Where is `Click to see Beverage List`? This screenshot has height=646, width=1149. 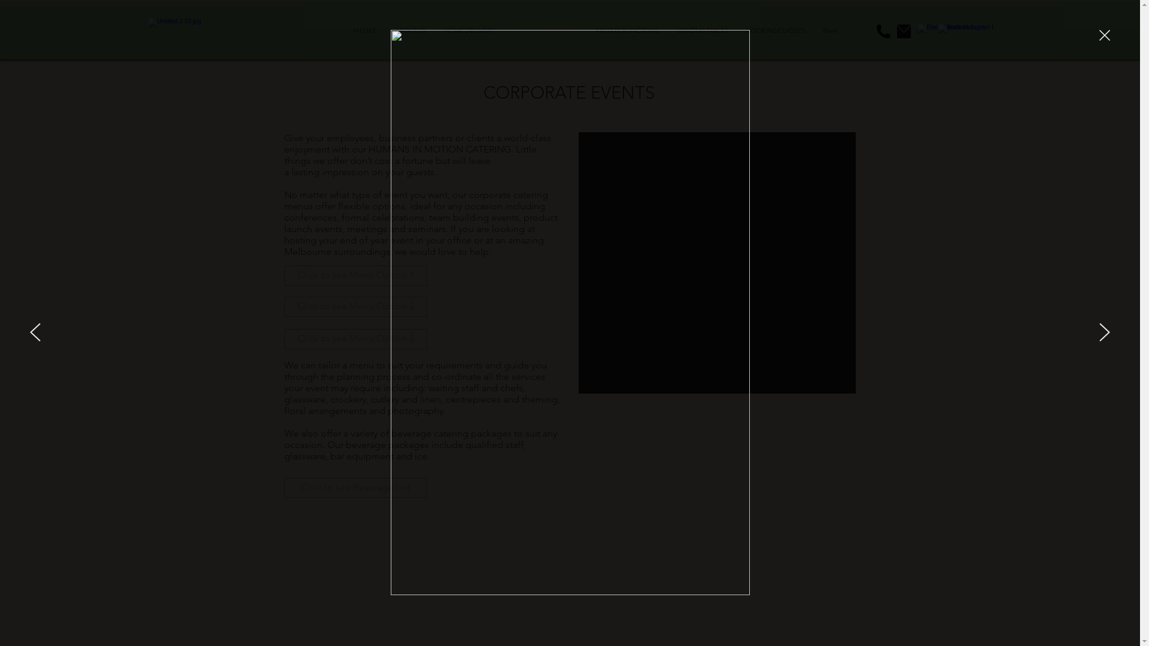
Click to see Beverage List is located at coordinates (355, 487).